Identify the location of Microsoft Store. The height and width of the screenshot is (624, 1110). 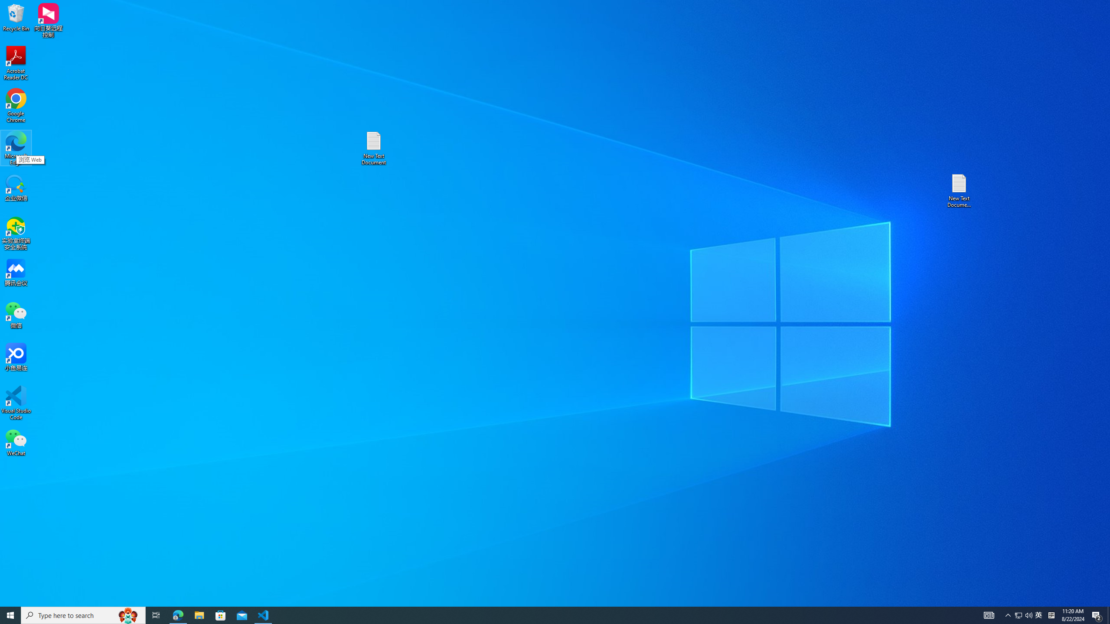
(221, 615).